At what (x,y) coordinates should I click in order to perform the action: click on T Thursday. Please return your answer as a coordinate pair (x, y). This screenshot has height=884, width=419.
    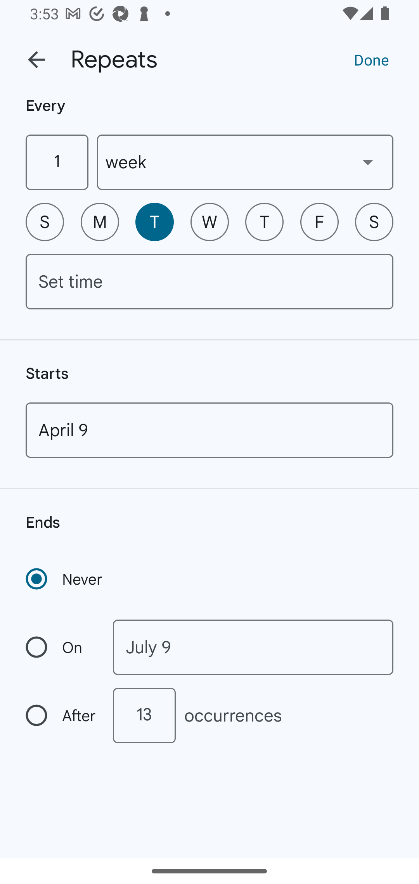
    Looking at the image, I should click on (264, 222).